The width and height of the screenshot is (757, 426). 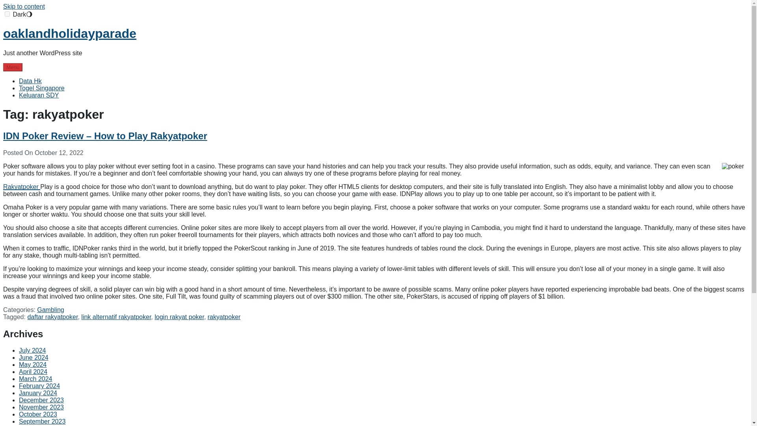 I want to click on oaklandholidayparade, so click(x=69, y=33).